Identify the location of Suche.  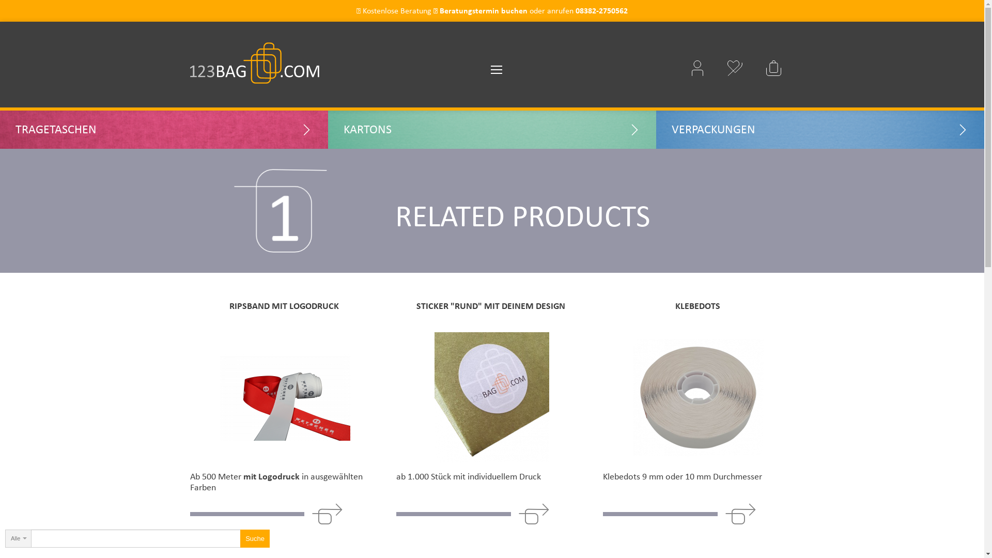
(255, 538).